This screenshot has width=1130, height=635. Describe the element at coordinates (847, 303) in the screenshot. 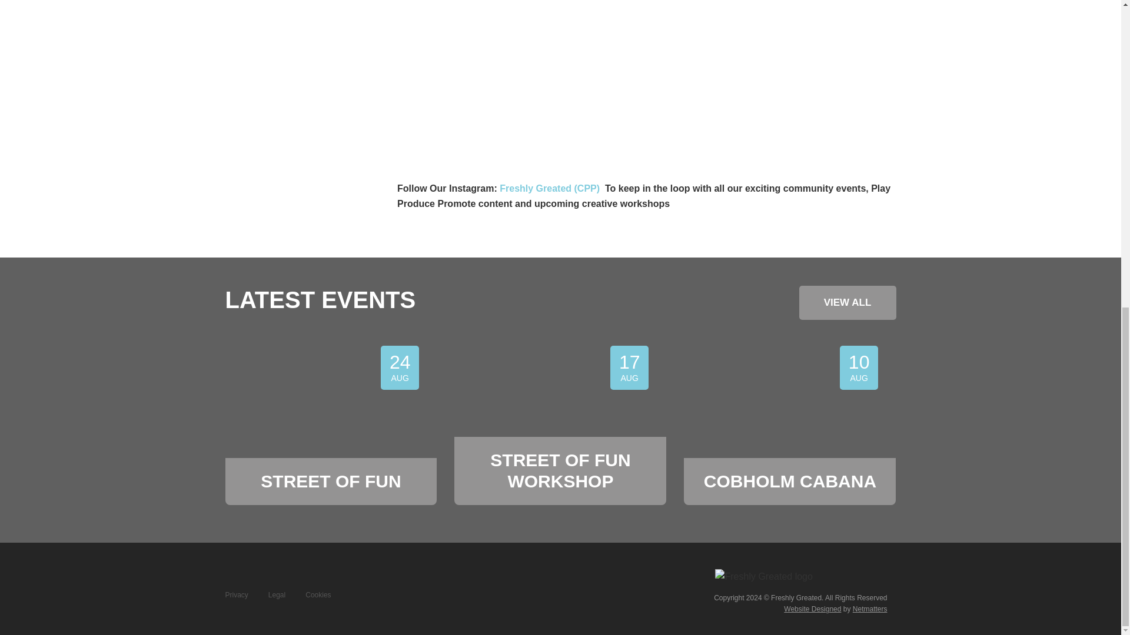

I see `VIEW ALL` at that location.